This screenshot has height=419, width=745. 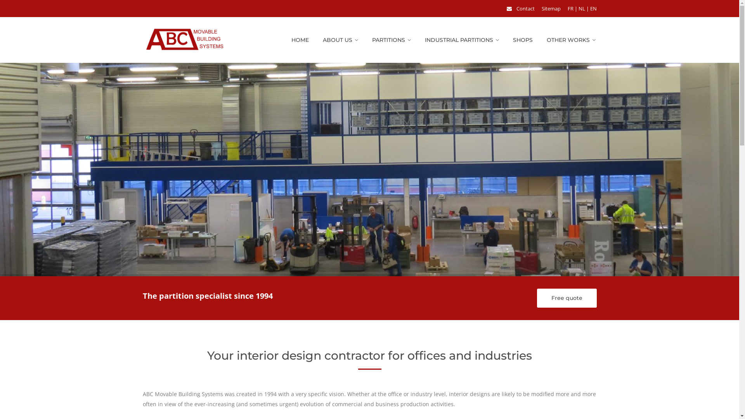 What do you see at coordinates (567, 298) in the screenshot?
I see `Free quote` at bounding box center [567, 298].